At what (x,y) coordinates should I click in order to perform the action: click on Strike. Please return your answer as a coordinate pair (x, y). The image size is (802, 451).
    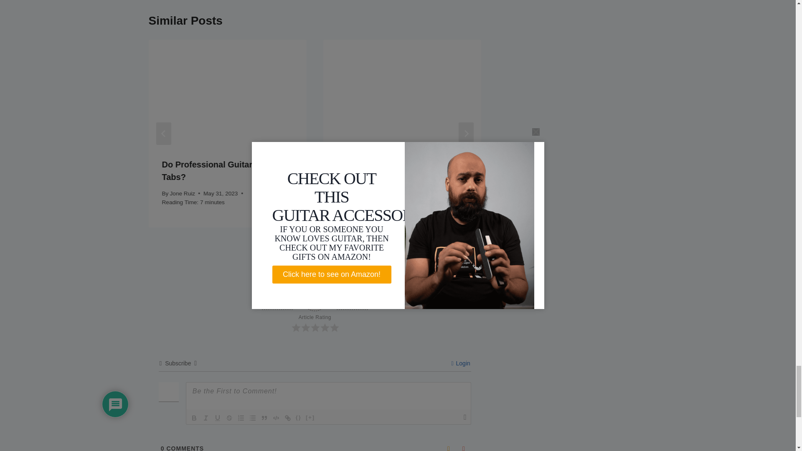
    Looking at the image, I should click on (229, 418).